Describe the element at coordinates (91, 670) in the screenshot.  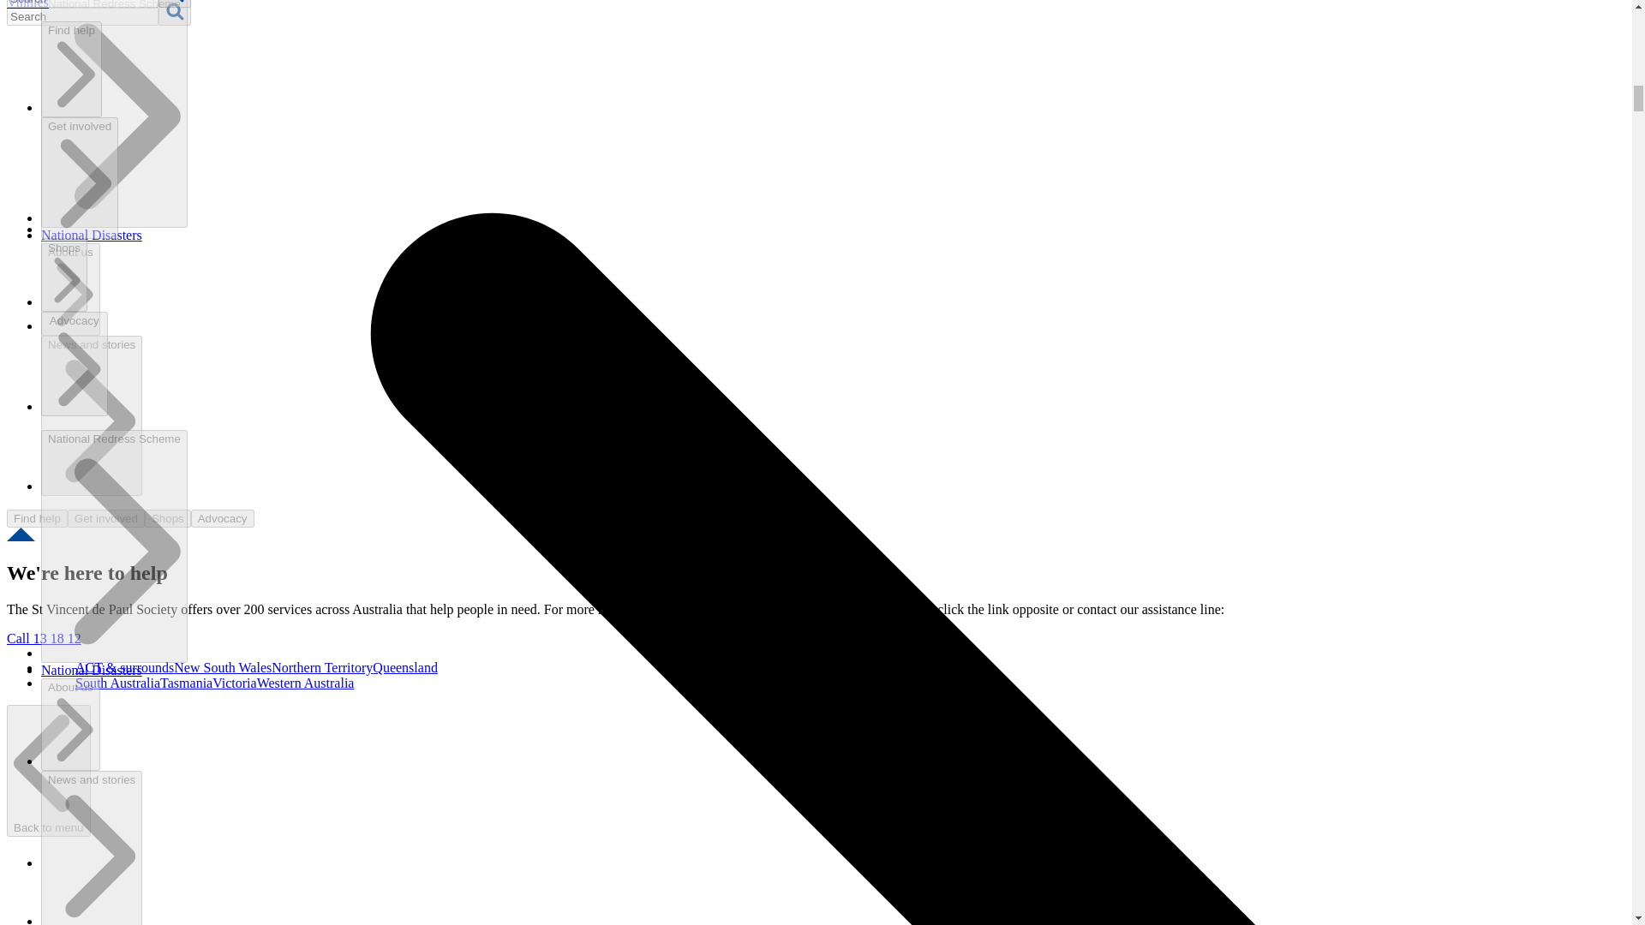
I see `National Disasters` at that location.